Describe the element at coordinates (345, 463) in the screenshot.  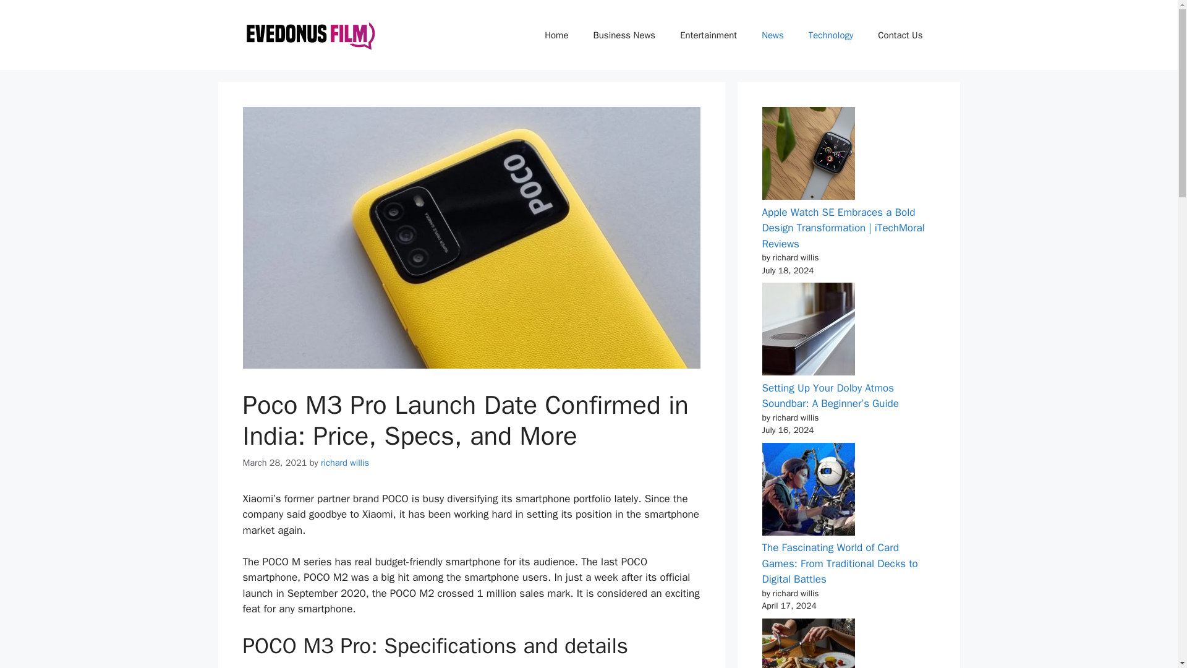
I see `richard willis` at that location.